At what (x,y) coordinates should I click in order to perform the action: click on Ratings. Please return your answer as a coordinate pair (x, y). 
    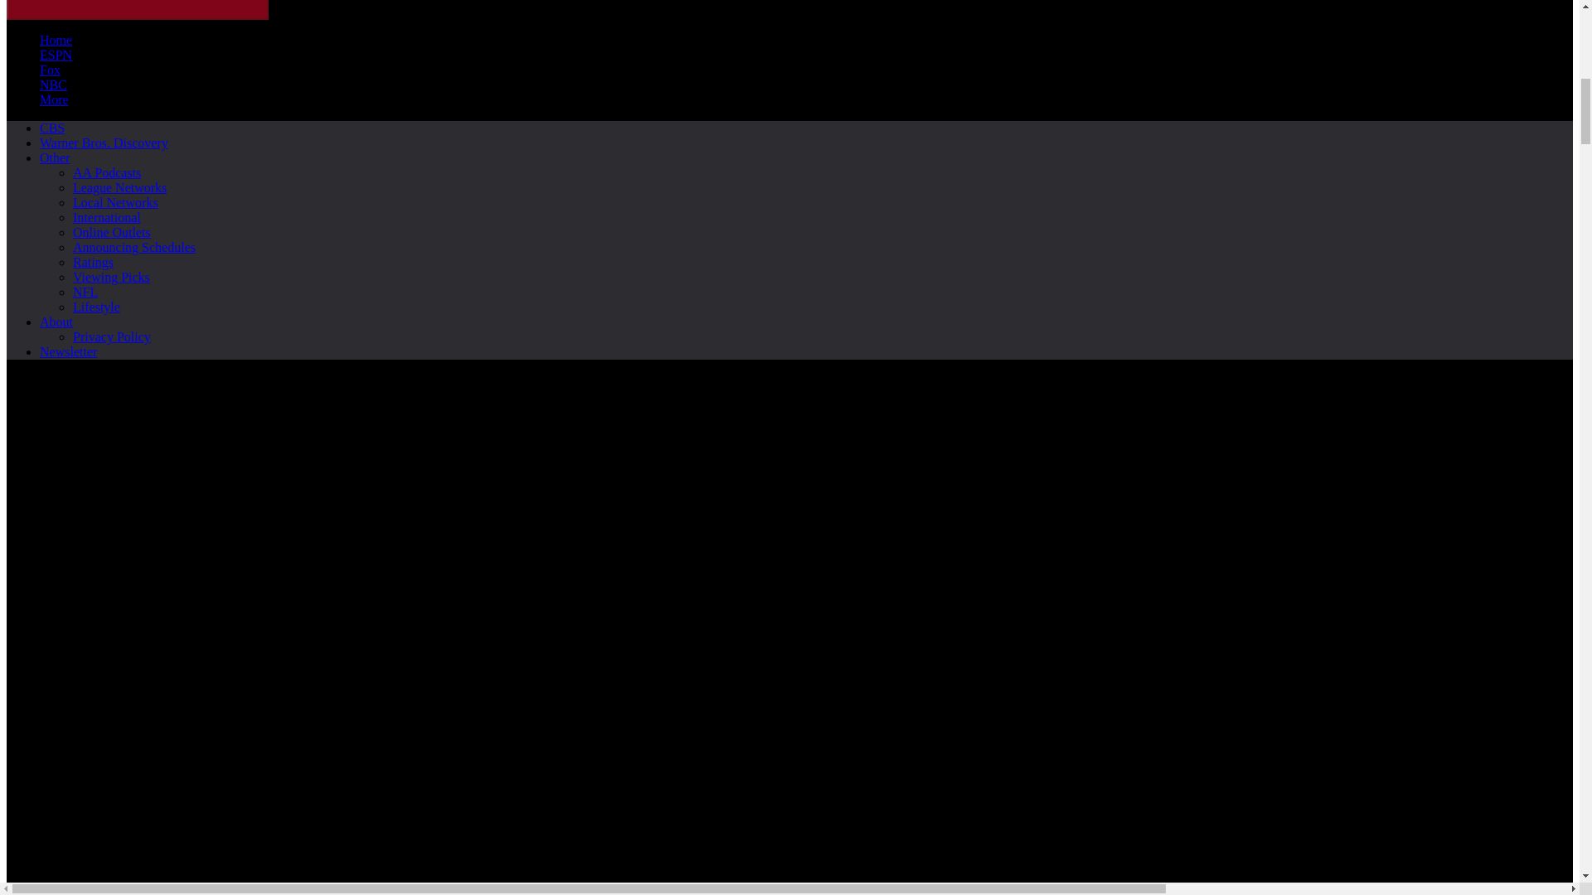
    Looking at the image, I should click on (93, 262).